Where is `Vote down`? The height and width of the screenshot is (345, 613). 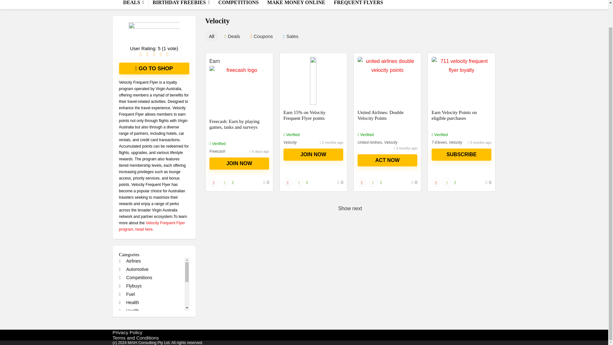 Vote down is located at coordinates (288, 183).